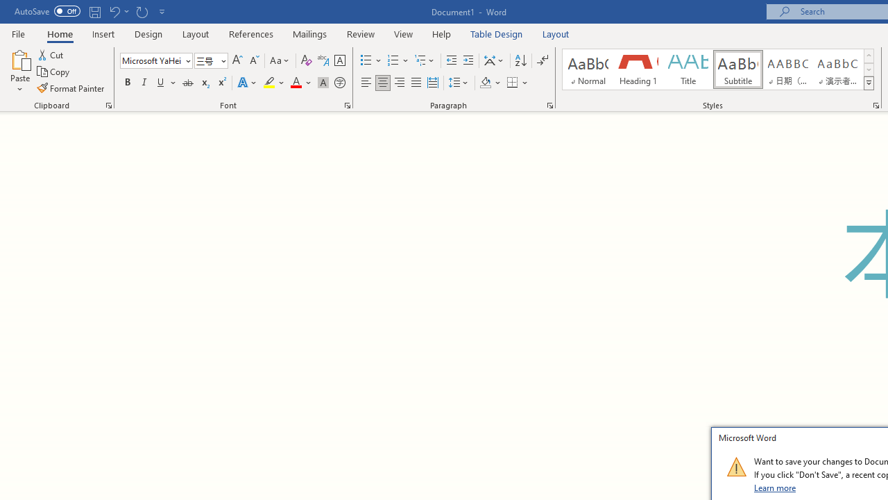  Describe the element at coordinates (204, 83) in the screenshot. I see `Subscript` at that location.